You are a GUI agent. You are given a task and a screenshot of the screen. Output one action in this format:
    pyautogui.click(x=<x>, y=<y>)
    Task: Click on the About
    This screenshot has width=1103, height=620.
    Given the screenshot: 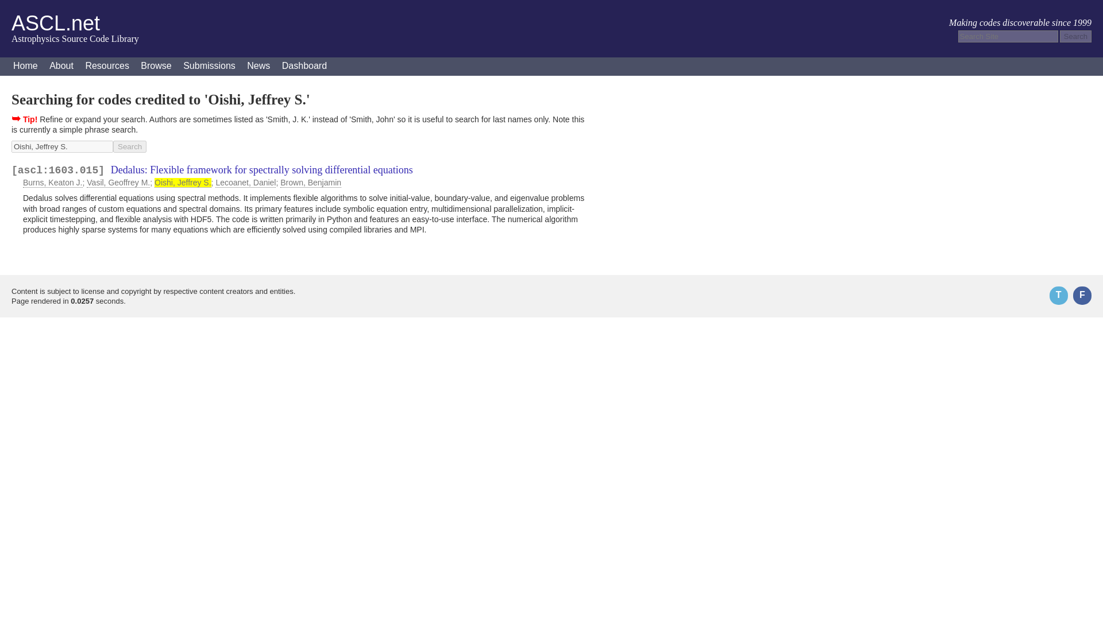 What is the action you would take?
    pyautogui.click(x=61, y=67)
    